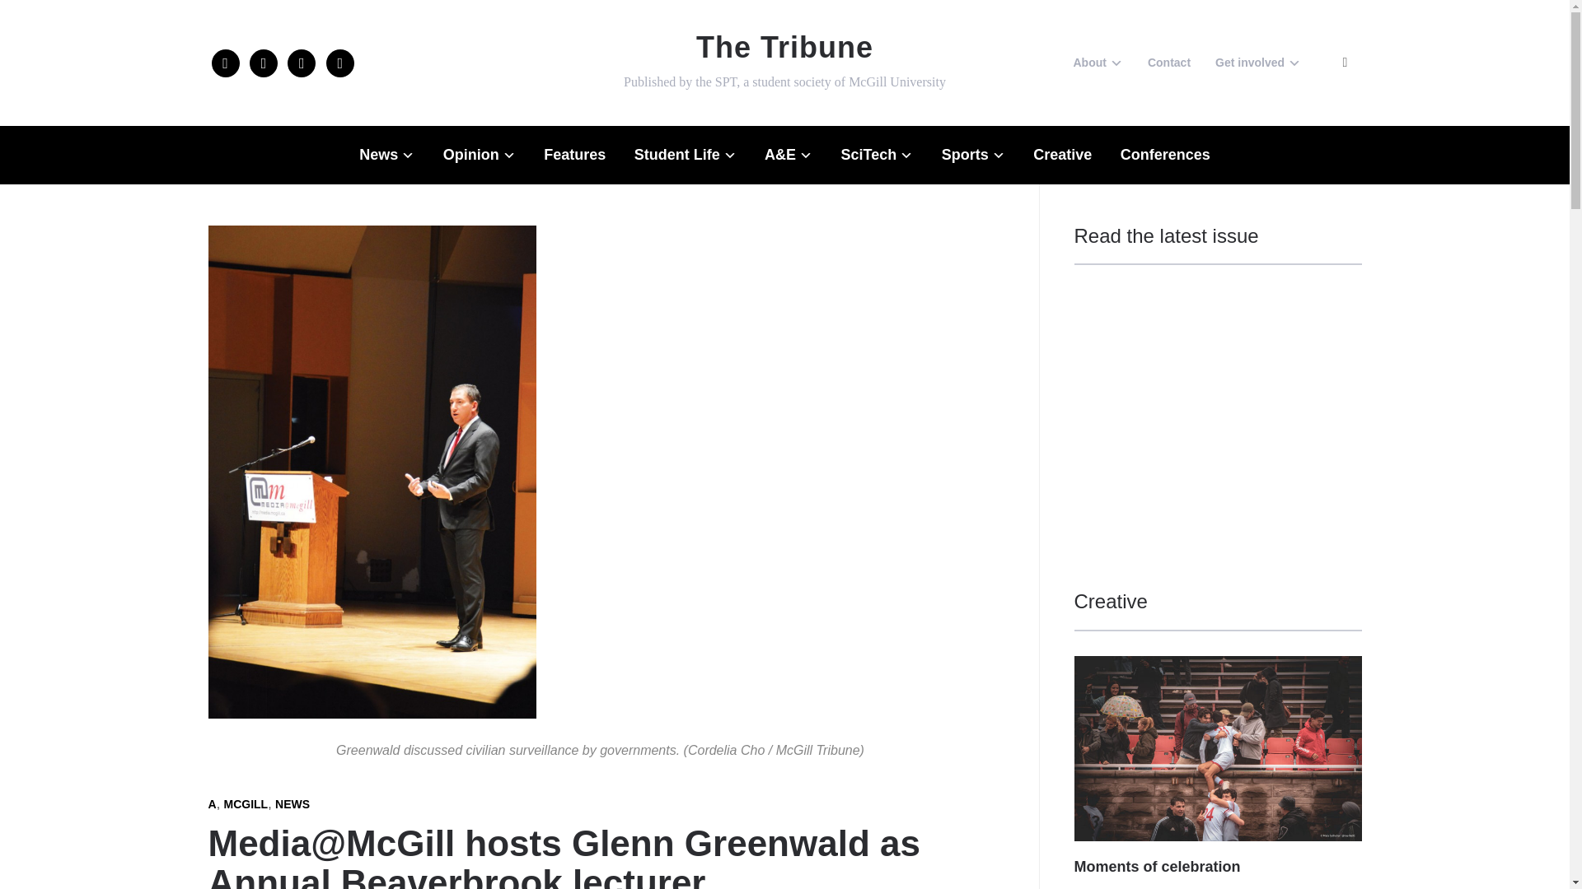  What do you see at coordinates (264, 62) in the screenshot?
I see `twitter` at bounding box center [264, 62].